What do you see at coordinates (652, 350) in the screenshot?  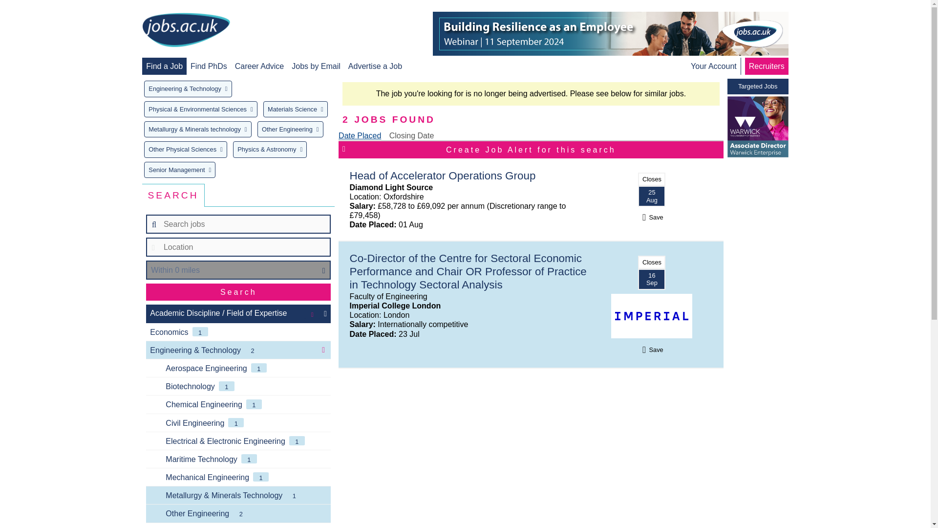 I see `Save job` at bounding box center [652, 350].